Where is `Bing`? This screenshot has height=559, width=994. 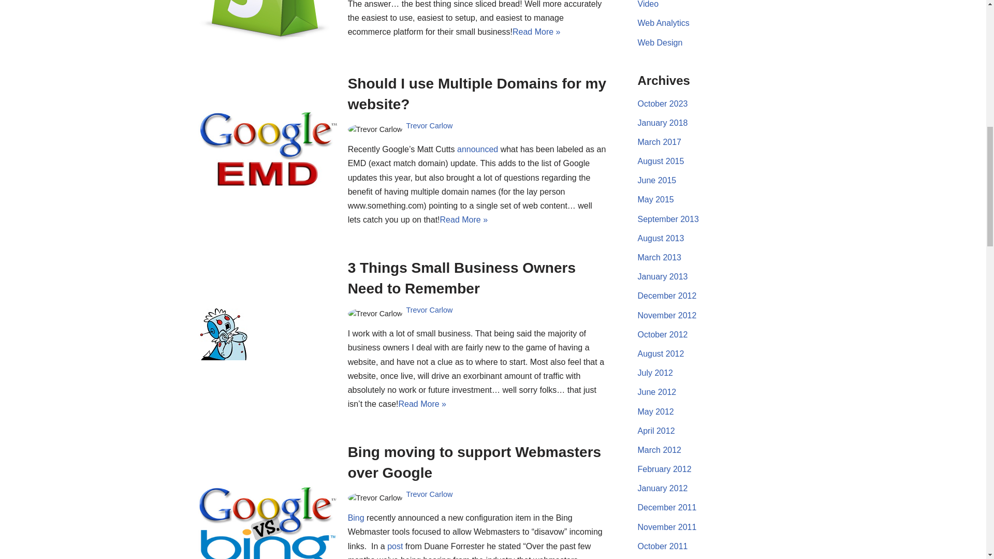
Bing is located at coordinates (356, 518).